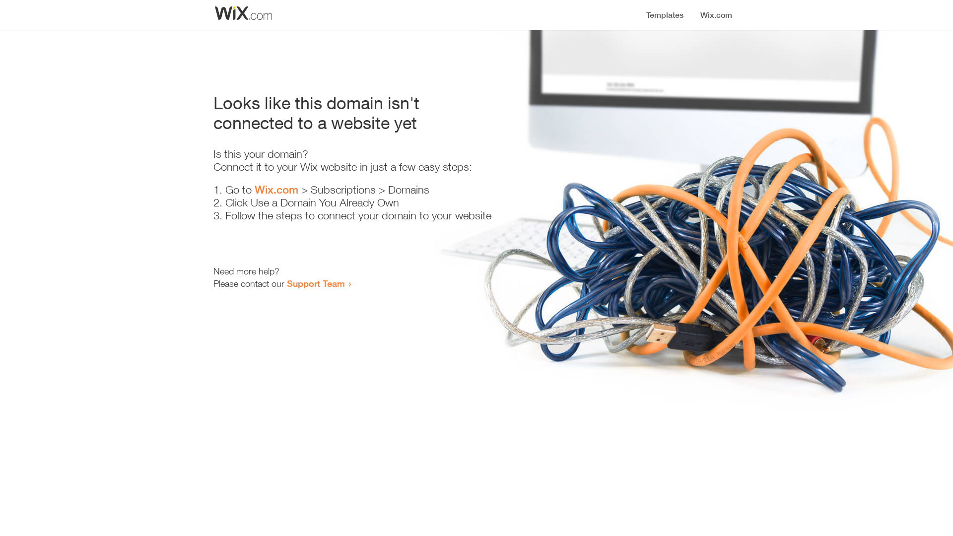  What do you see at coordinates (316, 283) in the screenshot?
I see `Support Team` at bounding box center [316, 283].